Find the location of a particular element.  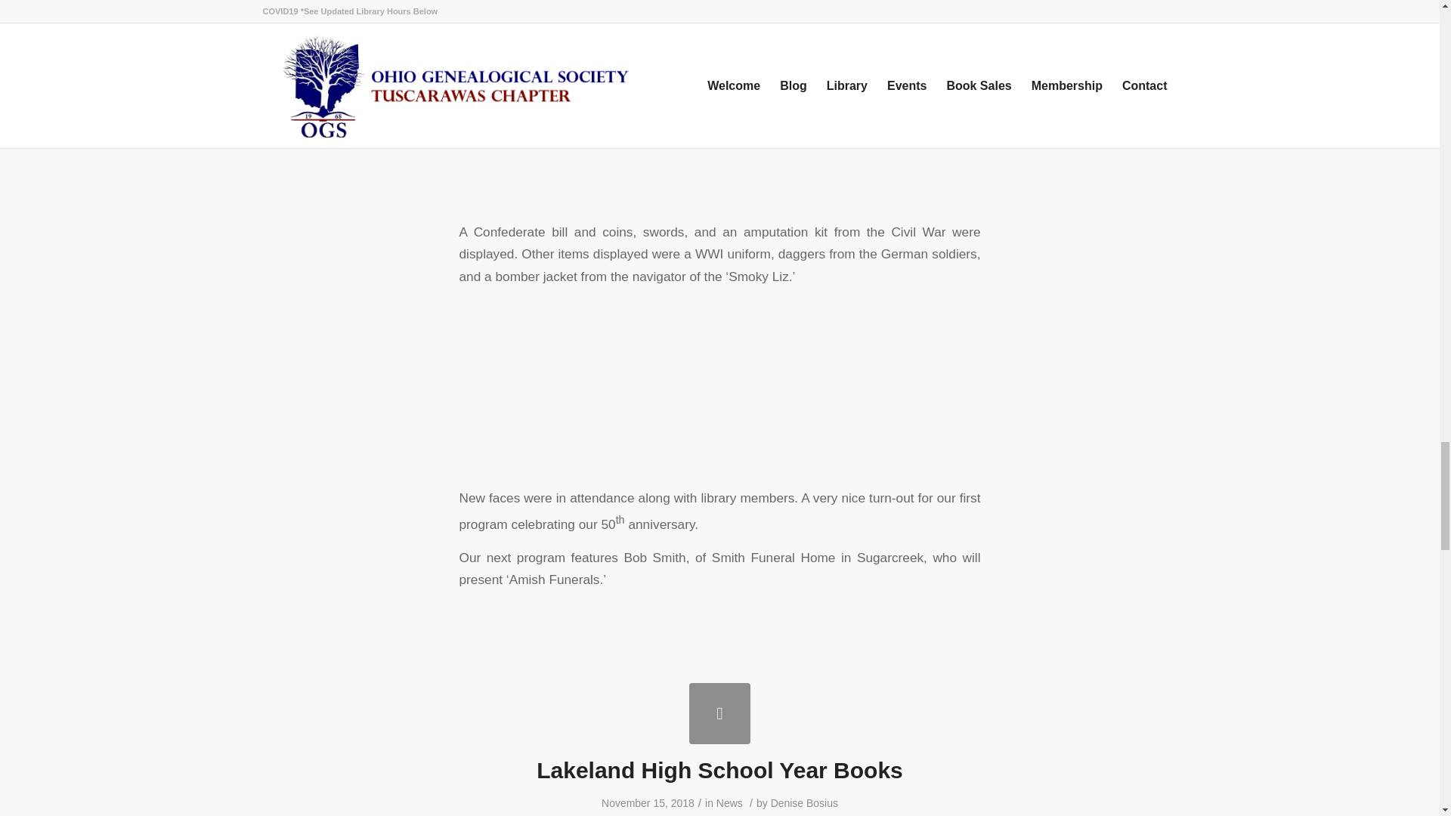

Denise Bosius is located at coordinates (804, 803).